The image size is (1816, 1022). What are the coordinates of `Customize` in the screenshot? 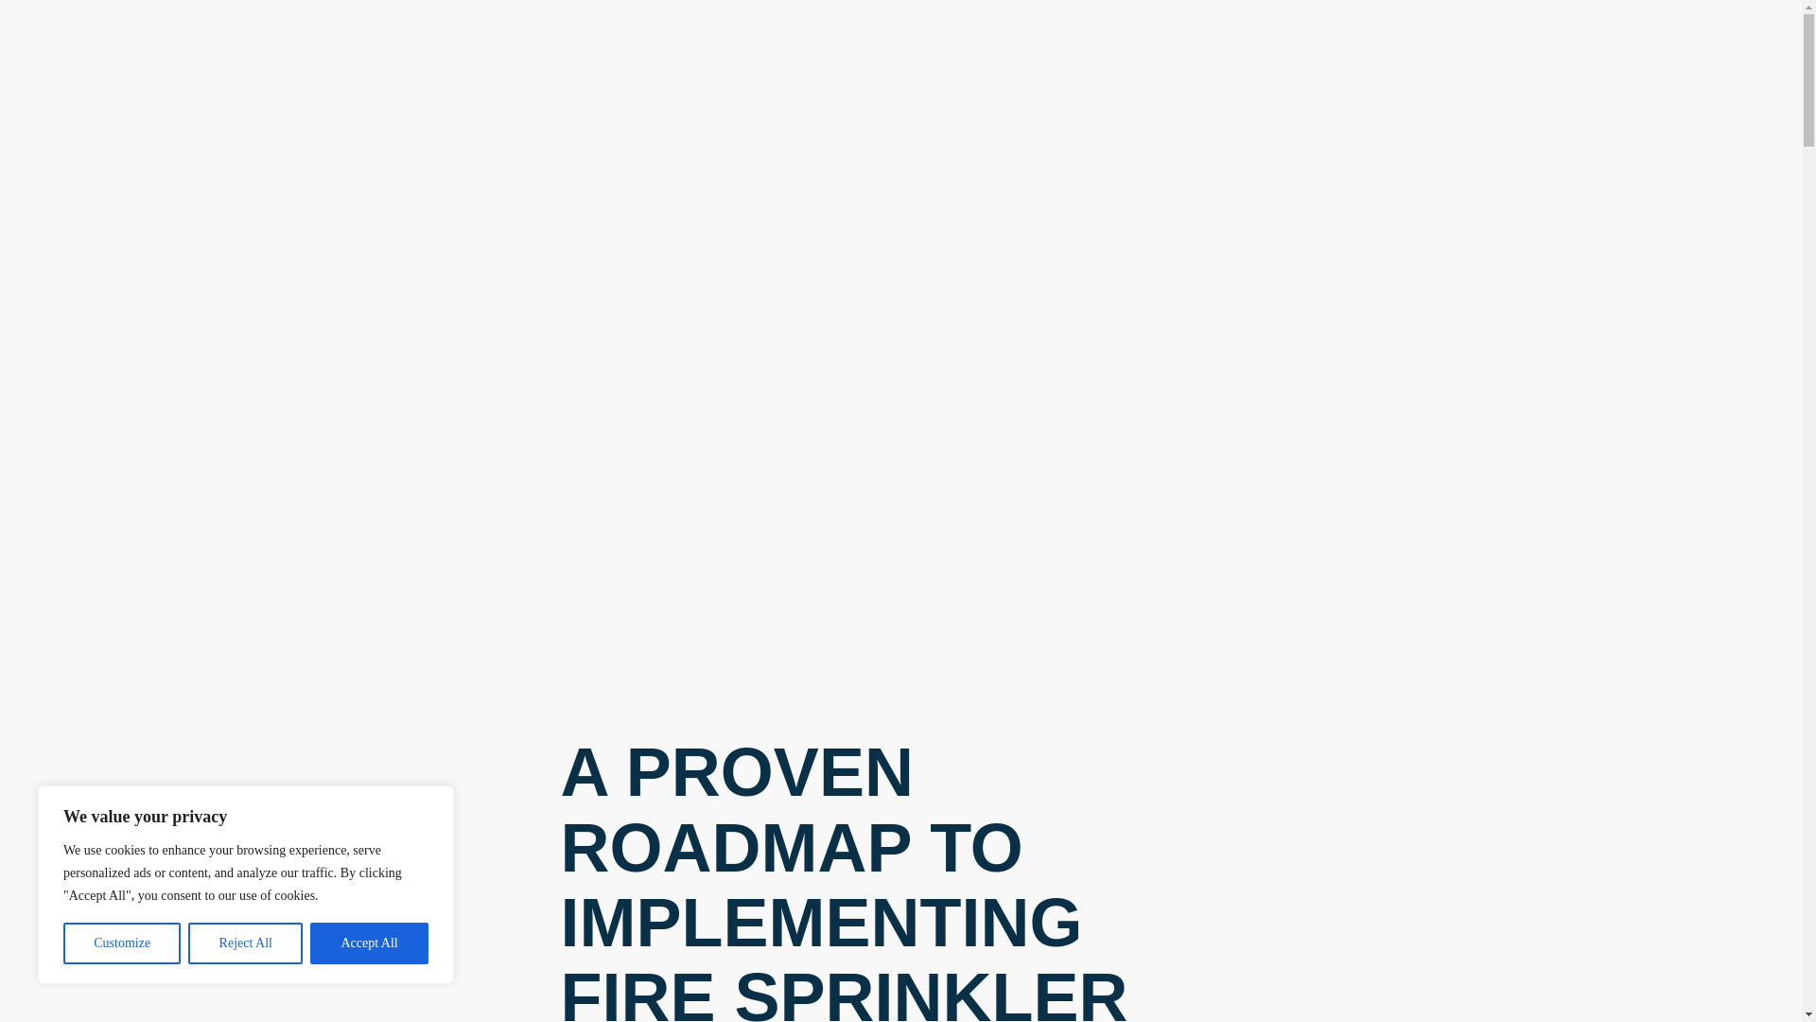 It's located at (121, 943).